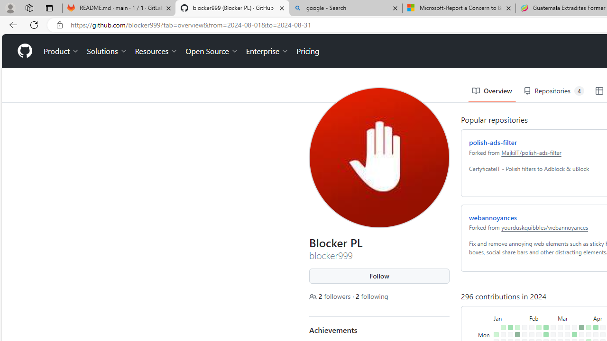 The width and height of the screenshot is (607, 341). What do you see at coordinates (551, 293) in the screenshot?
I see `No contributions on February 25th.` at bounding box center [551, 293].